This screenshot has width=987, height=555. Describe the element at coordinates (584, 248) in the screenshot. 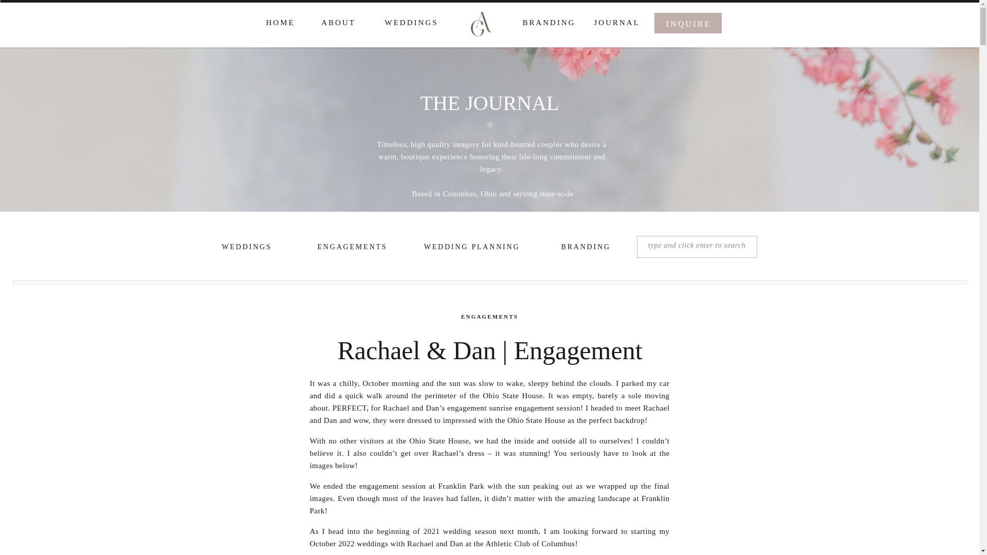

I see `BRANDING` at that location.